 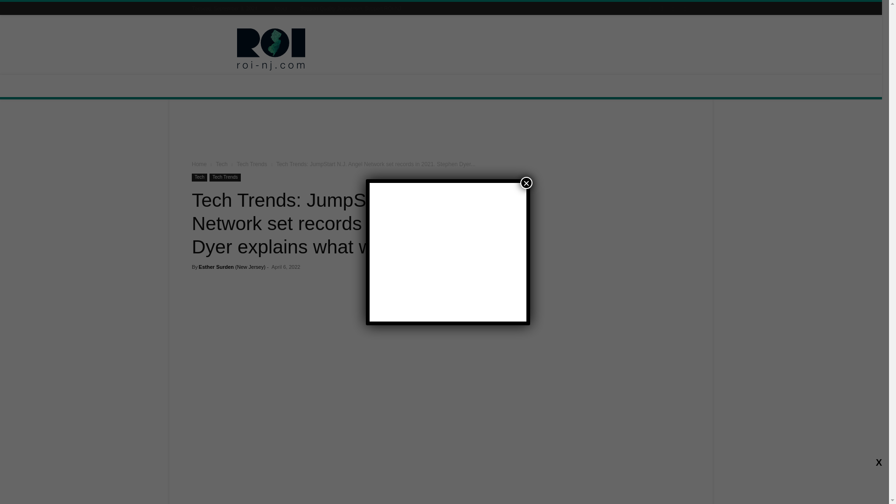 What do you see at coordinates (221, 164) in the screenshot?
I see `View all posts in Tech` at bounding box center [221, 164].